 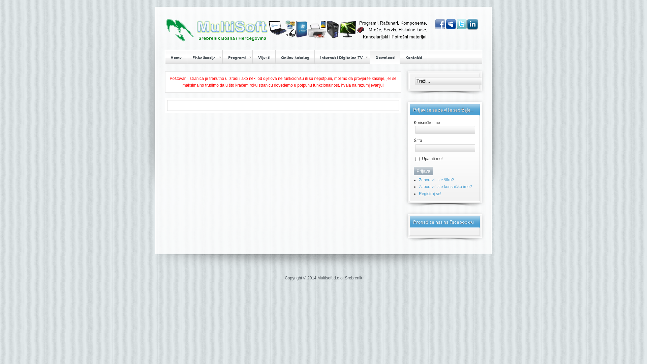 What do you see at coordinates (295, 57) in the screenshot?
I see `Online katalog` at bounding box center [295, 57].